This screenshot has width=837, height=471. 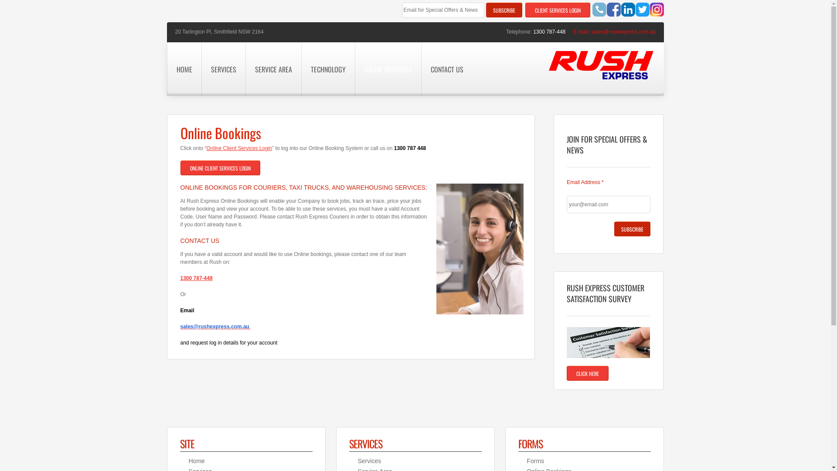 What do you see at coordinates (216, 327) in the screenshot?
I see `sales@rushexpress.com.au` at bounding box center [216, 327].